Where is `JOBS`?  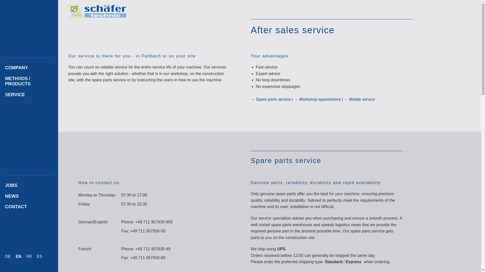 JOBS is located at coordinates (29, 186).